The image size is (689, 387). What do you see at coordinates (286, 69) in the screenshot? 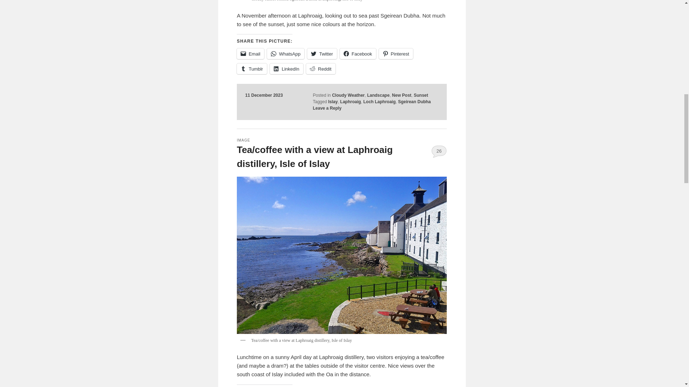
I see `Click to share on LinkedIn` at bounding box center [286, 69].